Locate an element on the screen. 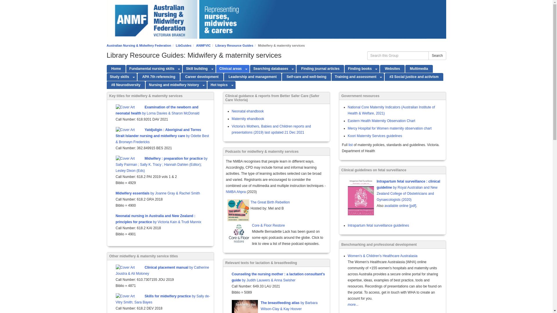 This screenshot has width=557, height=313. APA 7th referencing is located at coordinates (159, 77).